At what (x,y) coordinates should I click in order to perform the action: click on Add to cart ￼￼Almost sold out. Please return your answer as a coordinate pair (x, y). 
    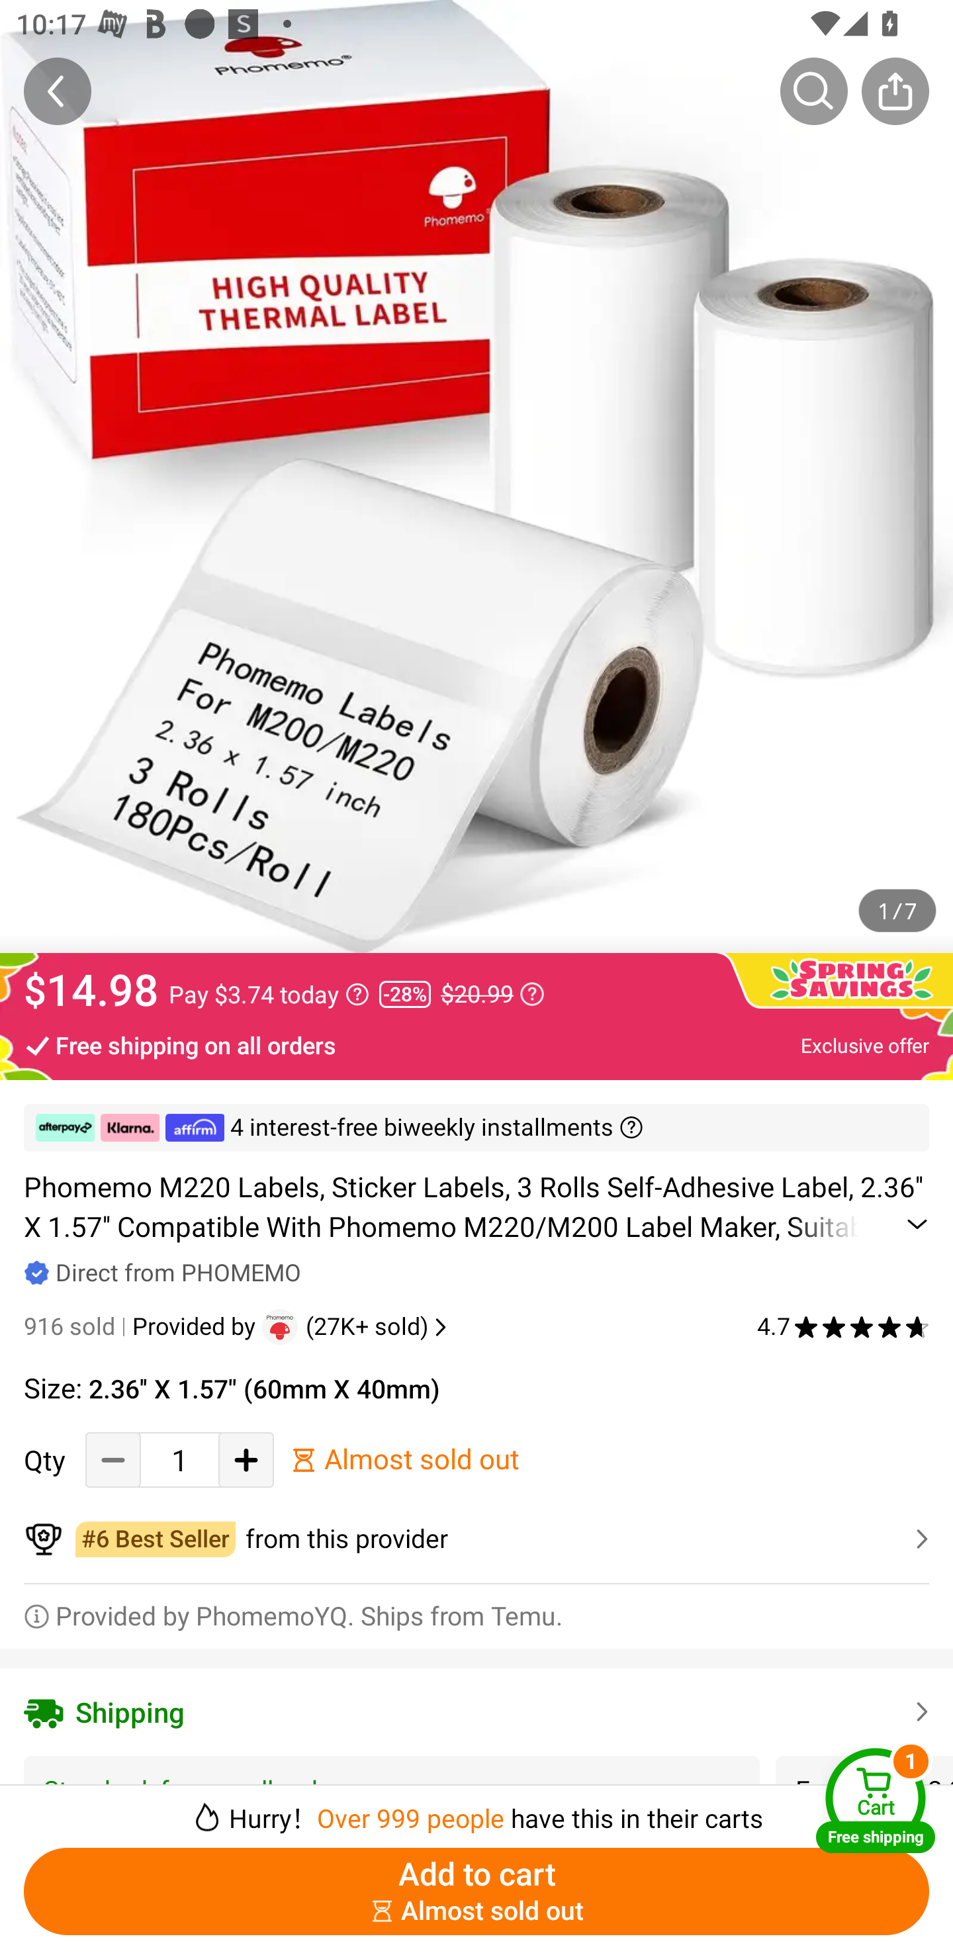
    Looking at the image, I should click on (476, 1891).